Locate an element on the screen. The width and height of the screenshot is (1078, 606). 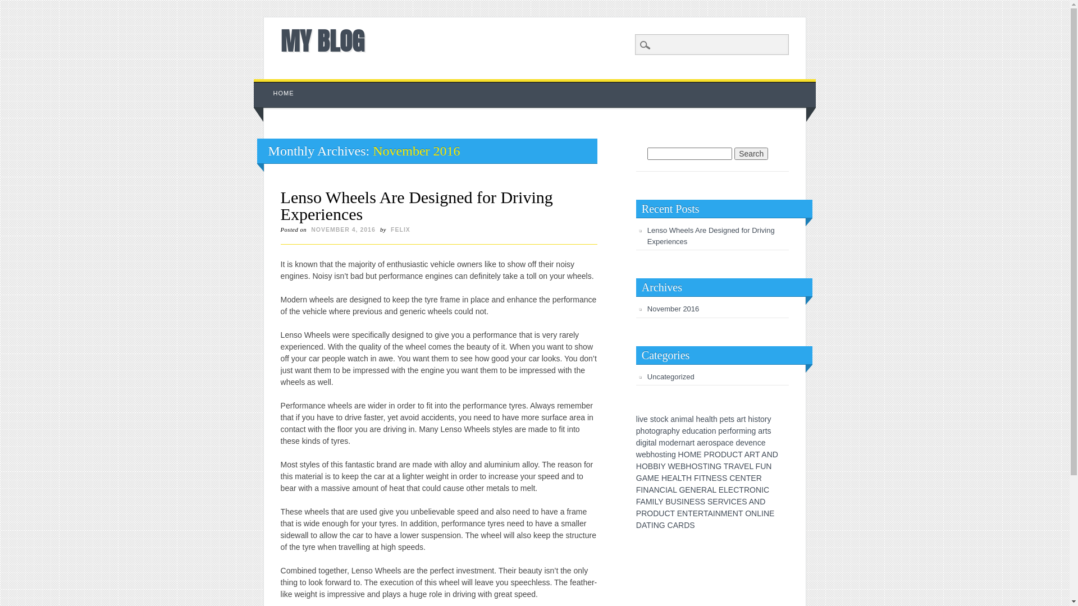
I is located at coordinates (654, 502).